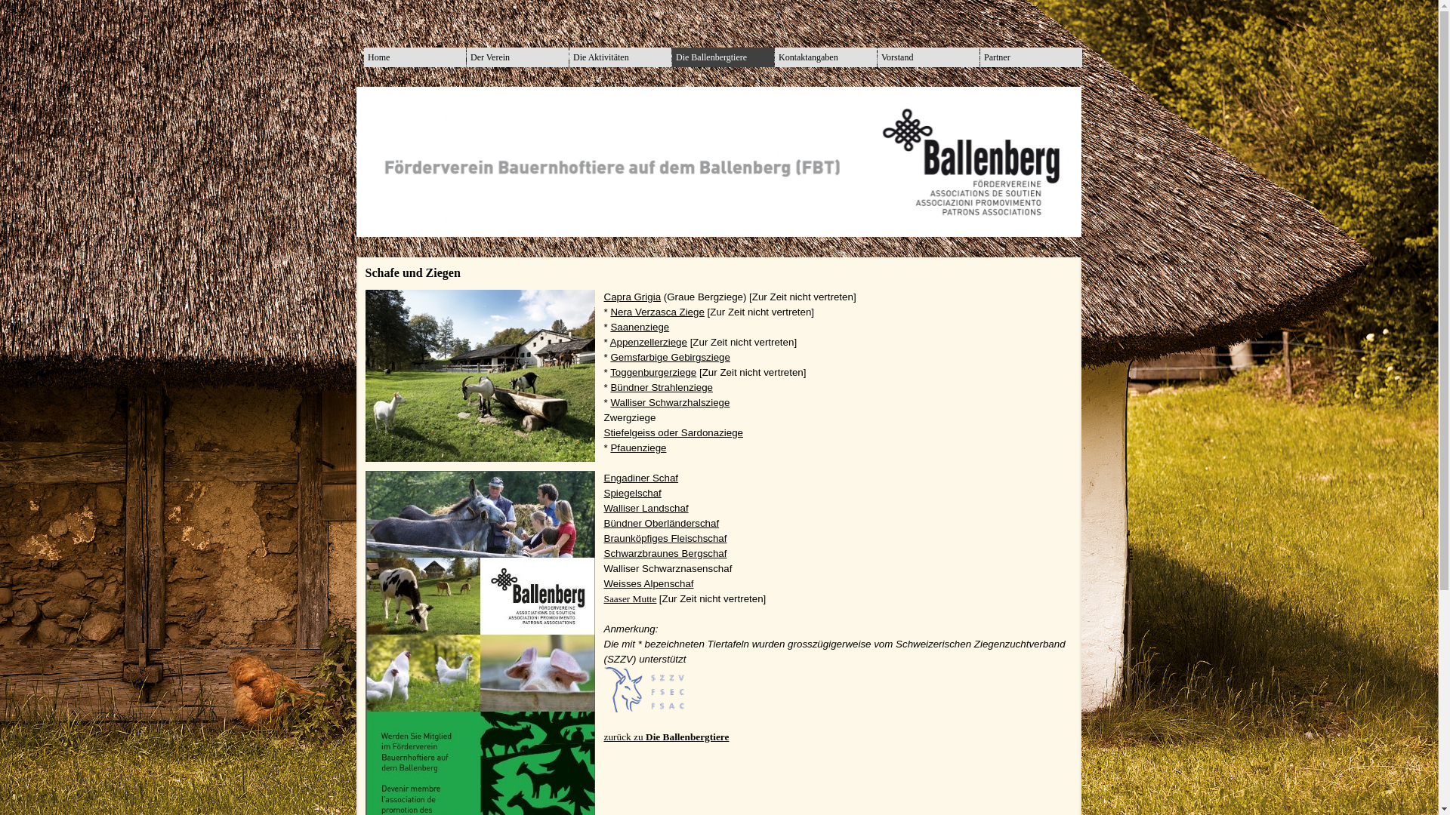 This screenshot has height=815, width=1450. I want to click on Stiefelgeiss oder Sardonaziege, so click(674, 433).